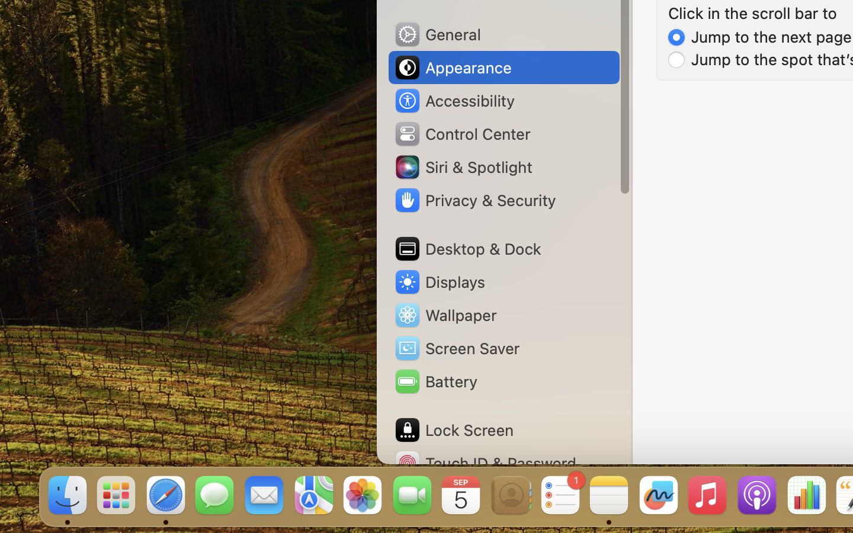 Image resolution: width=853 pixels, height=533 pixels. Describe the element at coordinates (467, 249) in the screenshot. I see `Desktop & Dock` at that location.